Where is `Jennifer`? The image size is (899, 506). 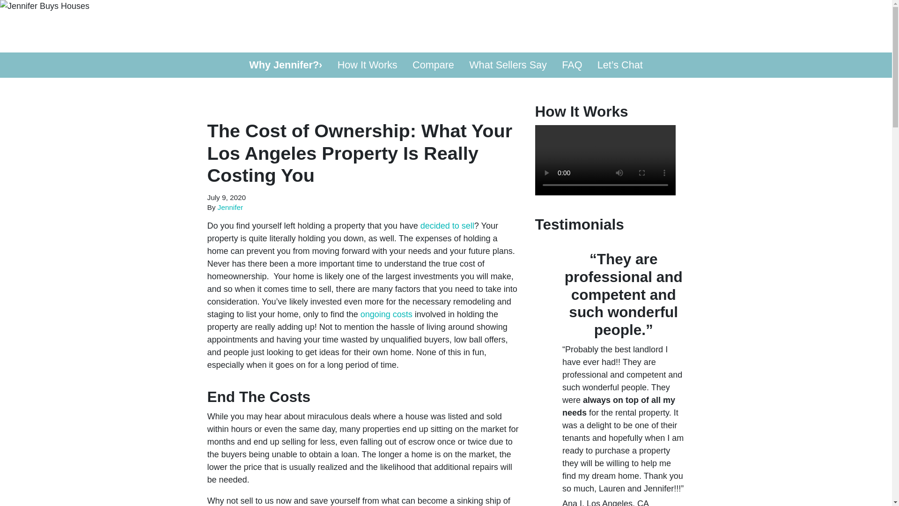
Jennifer is located at coordinates (230, 207).